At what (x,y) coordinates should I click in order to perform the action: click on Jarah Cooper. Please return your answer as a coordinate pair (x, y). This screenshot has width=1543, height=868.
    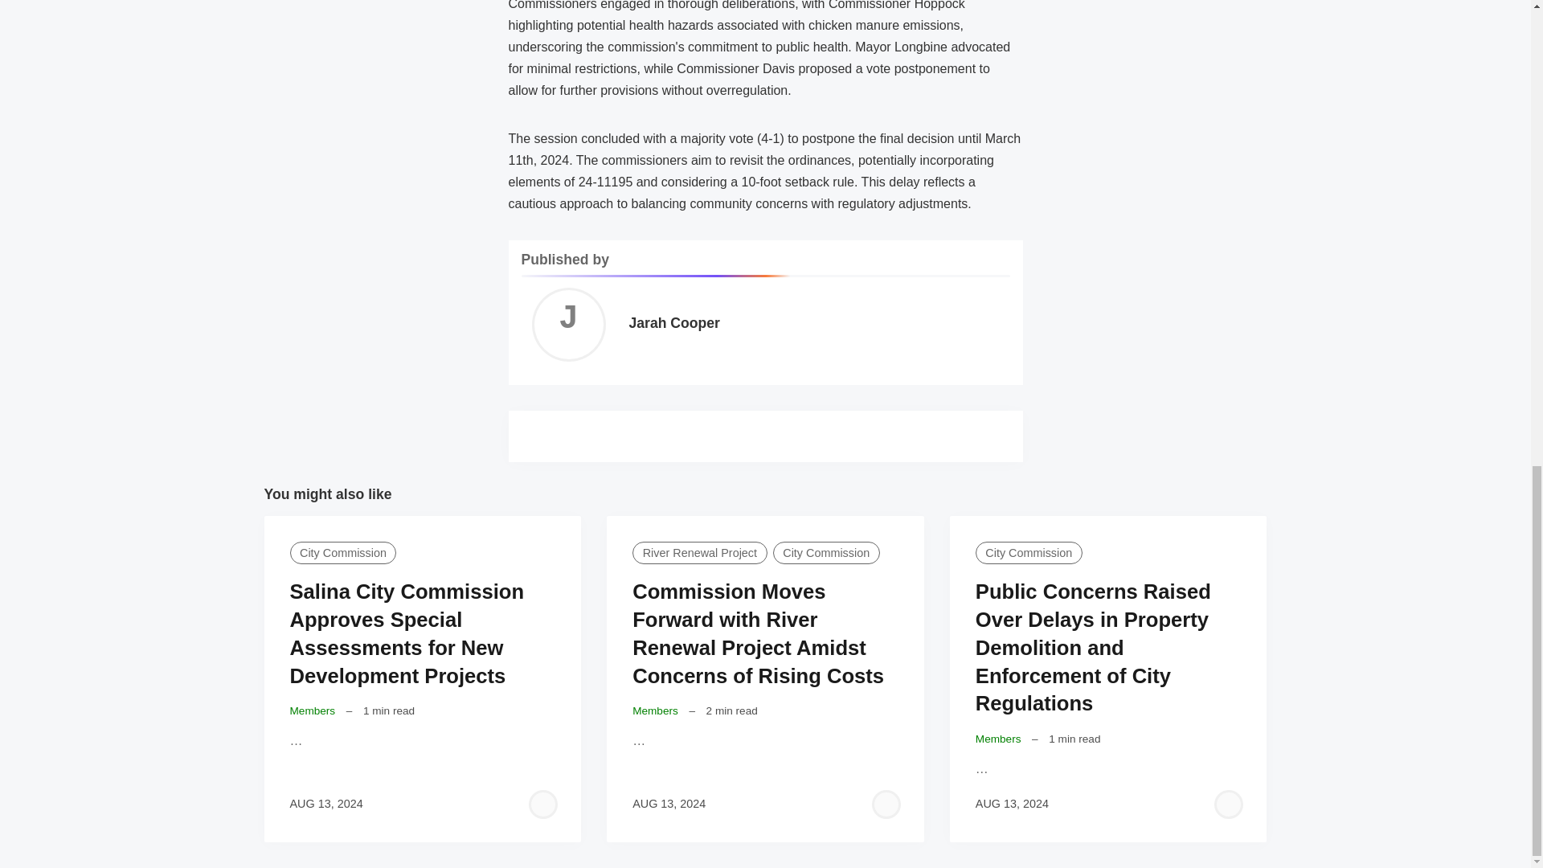
    Looking at the image, I should click on (568, 325).